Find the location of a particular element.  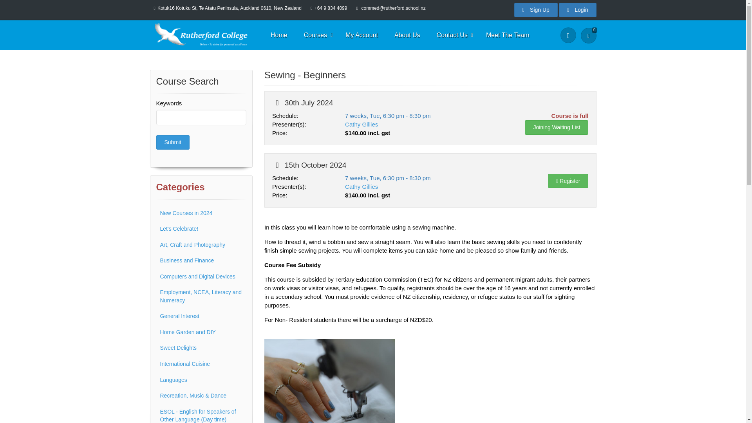

My Account is located at coordinates (362, 35).